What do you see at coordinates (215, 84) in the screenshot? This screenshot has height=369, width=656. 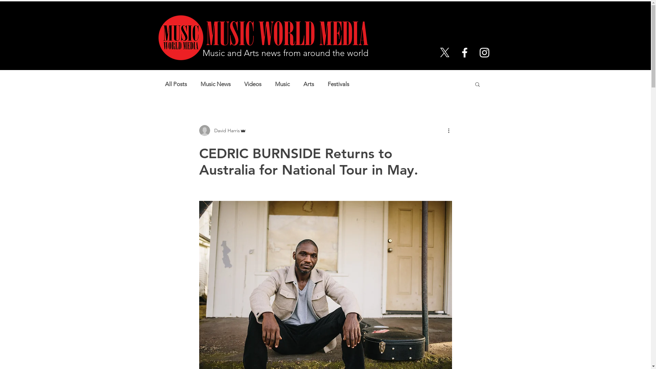 I see `Music News` at bounding box center [215, 84].